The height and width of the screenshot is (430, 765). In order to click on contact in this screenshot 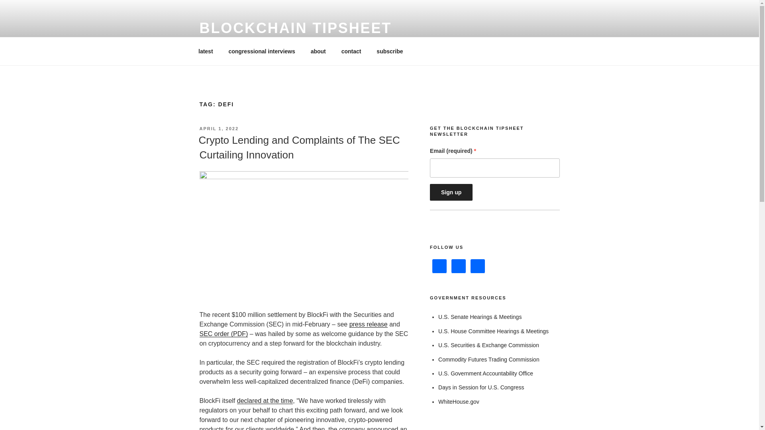, I will do `click(351, 51)`.